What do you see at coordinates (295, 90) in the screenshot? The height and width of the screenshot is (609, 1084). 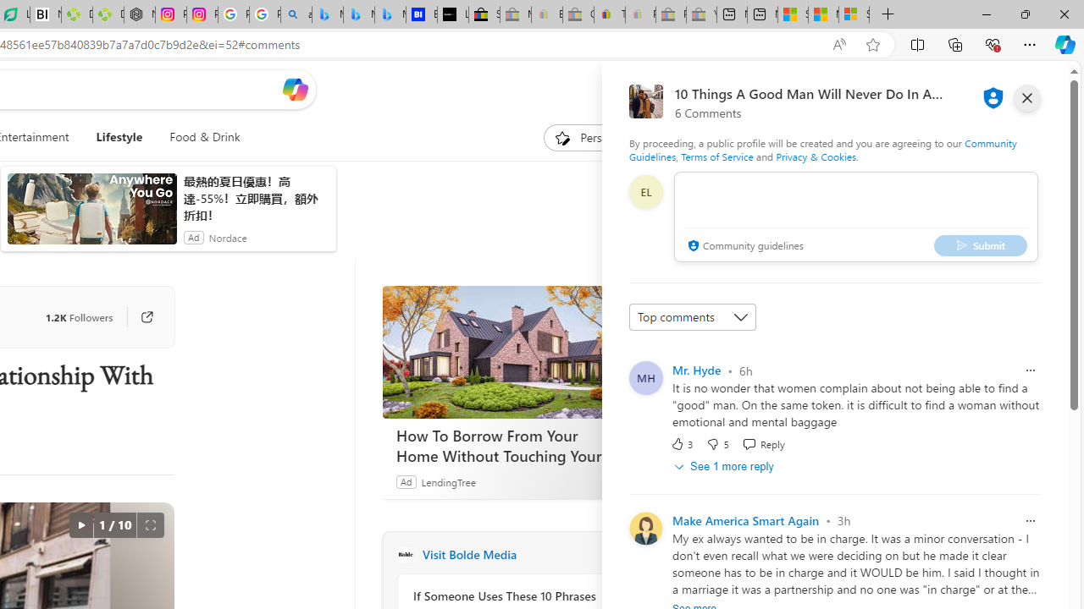 I see `Open Copilot` at bounding box center [295, 90].